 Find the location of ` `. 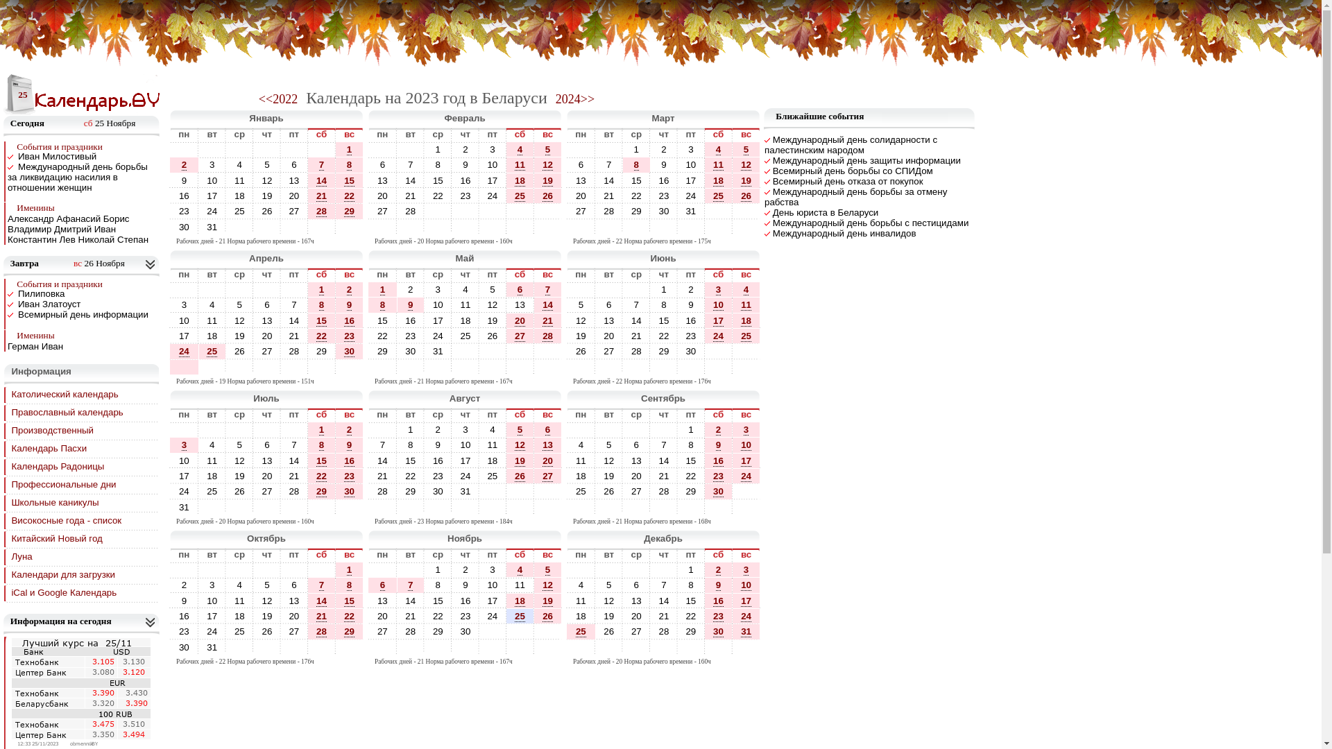

  is located at coordinates (581, 227).